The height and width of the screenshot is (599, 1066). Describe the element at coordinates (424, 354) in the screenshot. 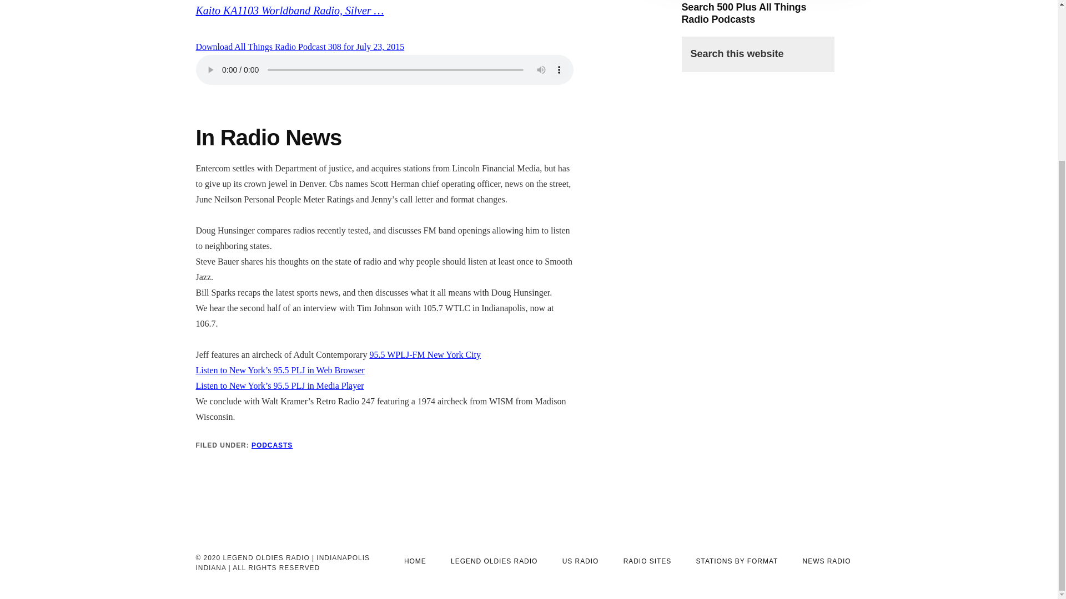

I see `95.5 WPLJ-FM New York City` at that location.